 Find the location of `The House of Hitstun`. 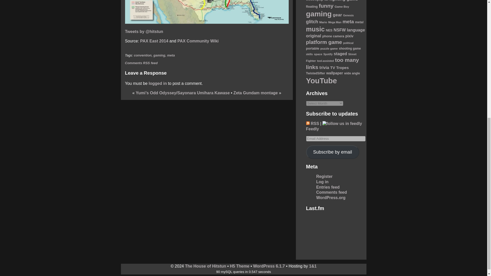

The House of Hitstun is located at coordinates (205, 266).